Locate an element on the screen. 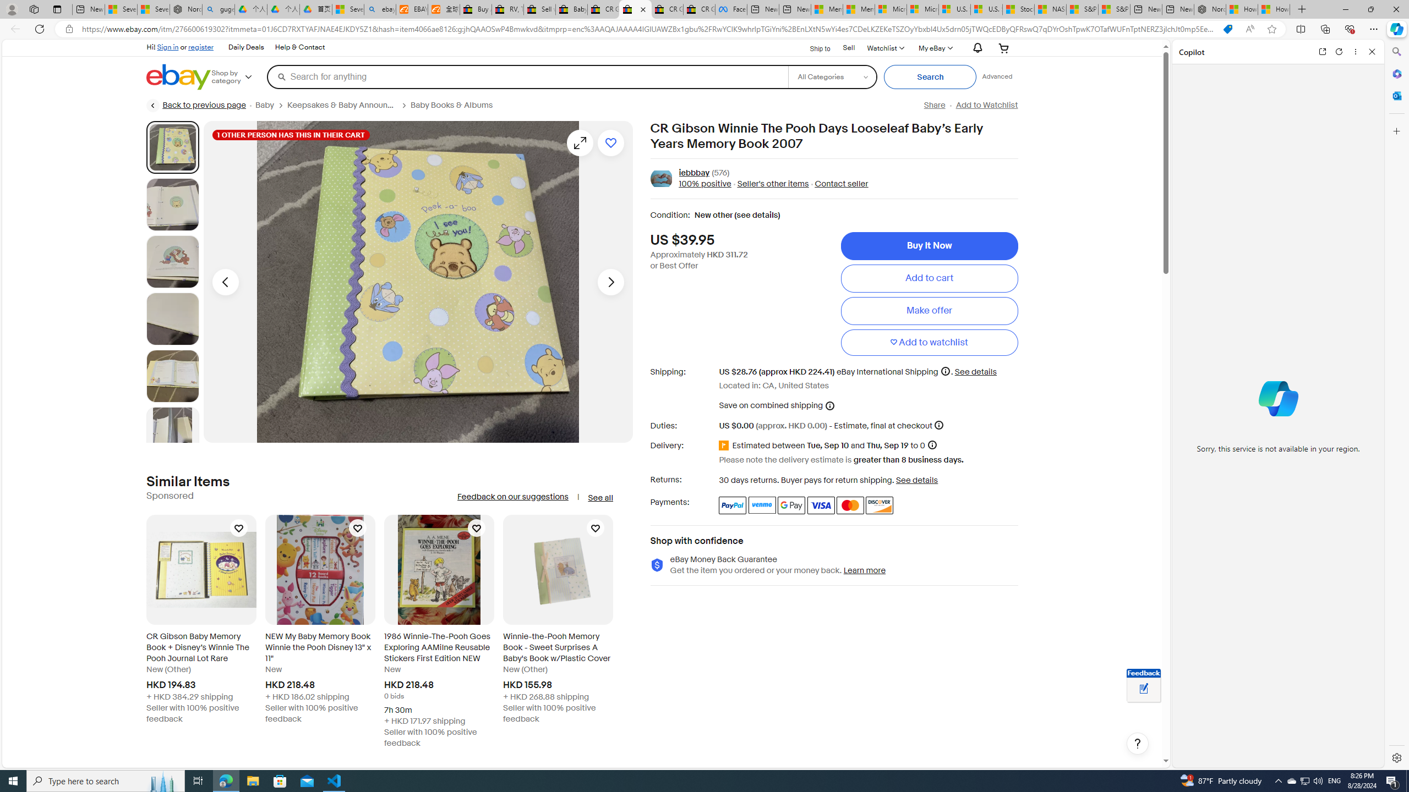  How to Use a Monitor With Your Closed Laptop is located at coordinates (1274, 9).